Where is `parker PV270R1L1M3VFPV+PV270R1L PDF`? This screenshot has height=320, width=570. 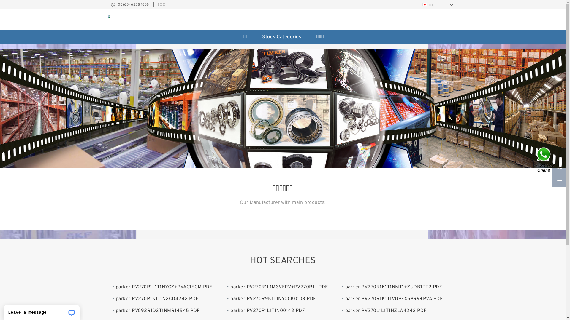
parker PV270R1L1M3VFPV+PV270R1L PDF is located at coordinates (279, 287).